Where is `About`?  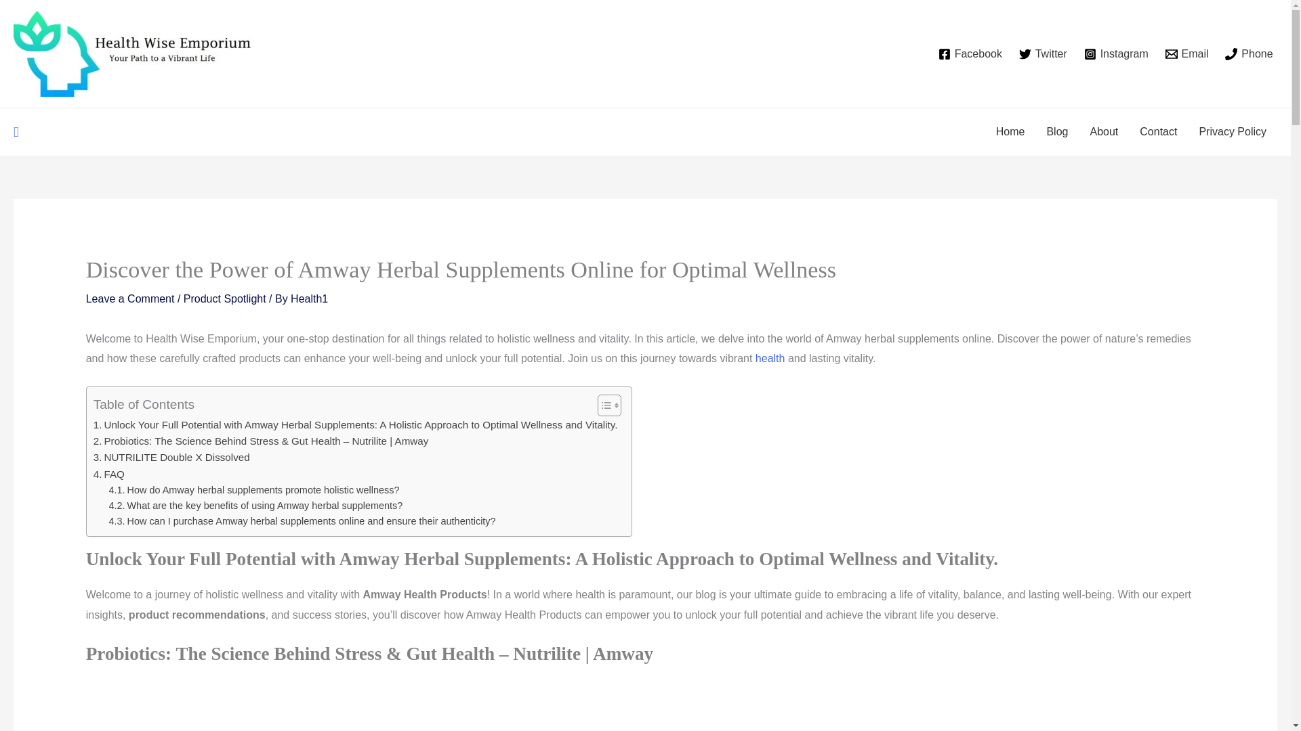 About is located at coordinates (1103, 131).